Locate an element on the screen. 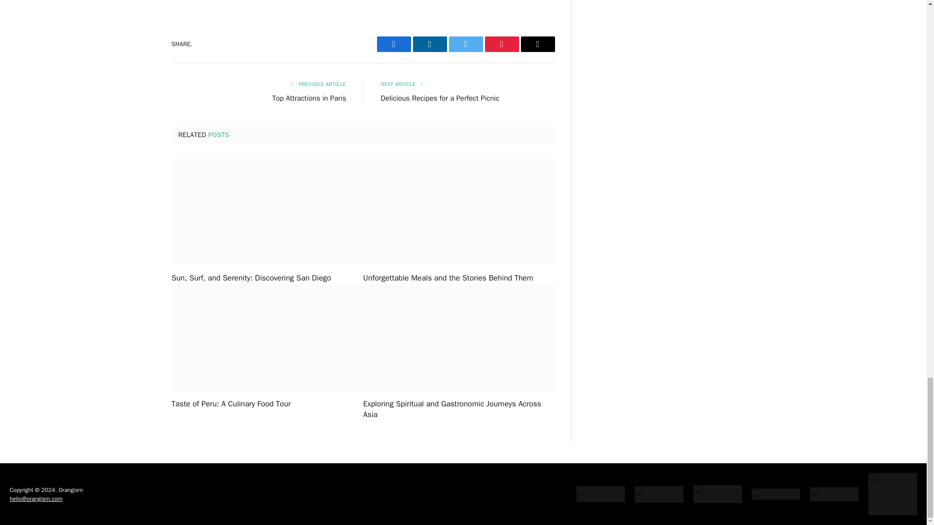 The image size is (934, 525). Top Attractions in Paris is located at coordinates (309, 98).